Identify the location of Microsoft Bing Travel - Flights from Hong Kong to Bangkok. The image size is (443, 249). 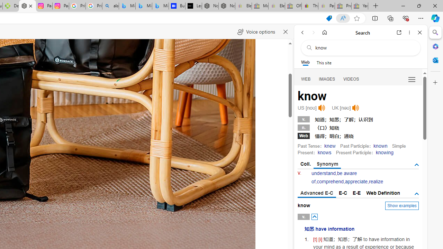
(127, 6).